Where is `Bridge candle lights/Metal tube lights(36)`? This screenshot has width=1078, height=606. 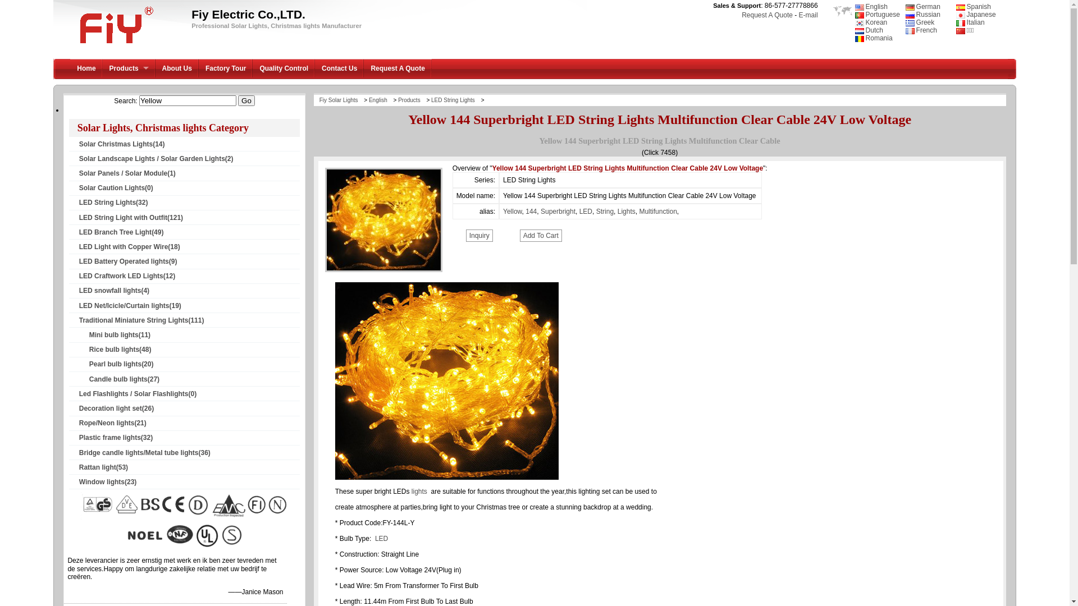
Bridge candle lights/Metal tube lights(36) is located at coordinates (190, 453).